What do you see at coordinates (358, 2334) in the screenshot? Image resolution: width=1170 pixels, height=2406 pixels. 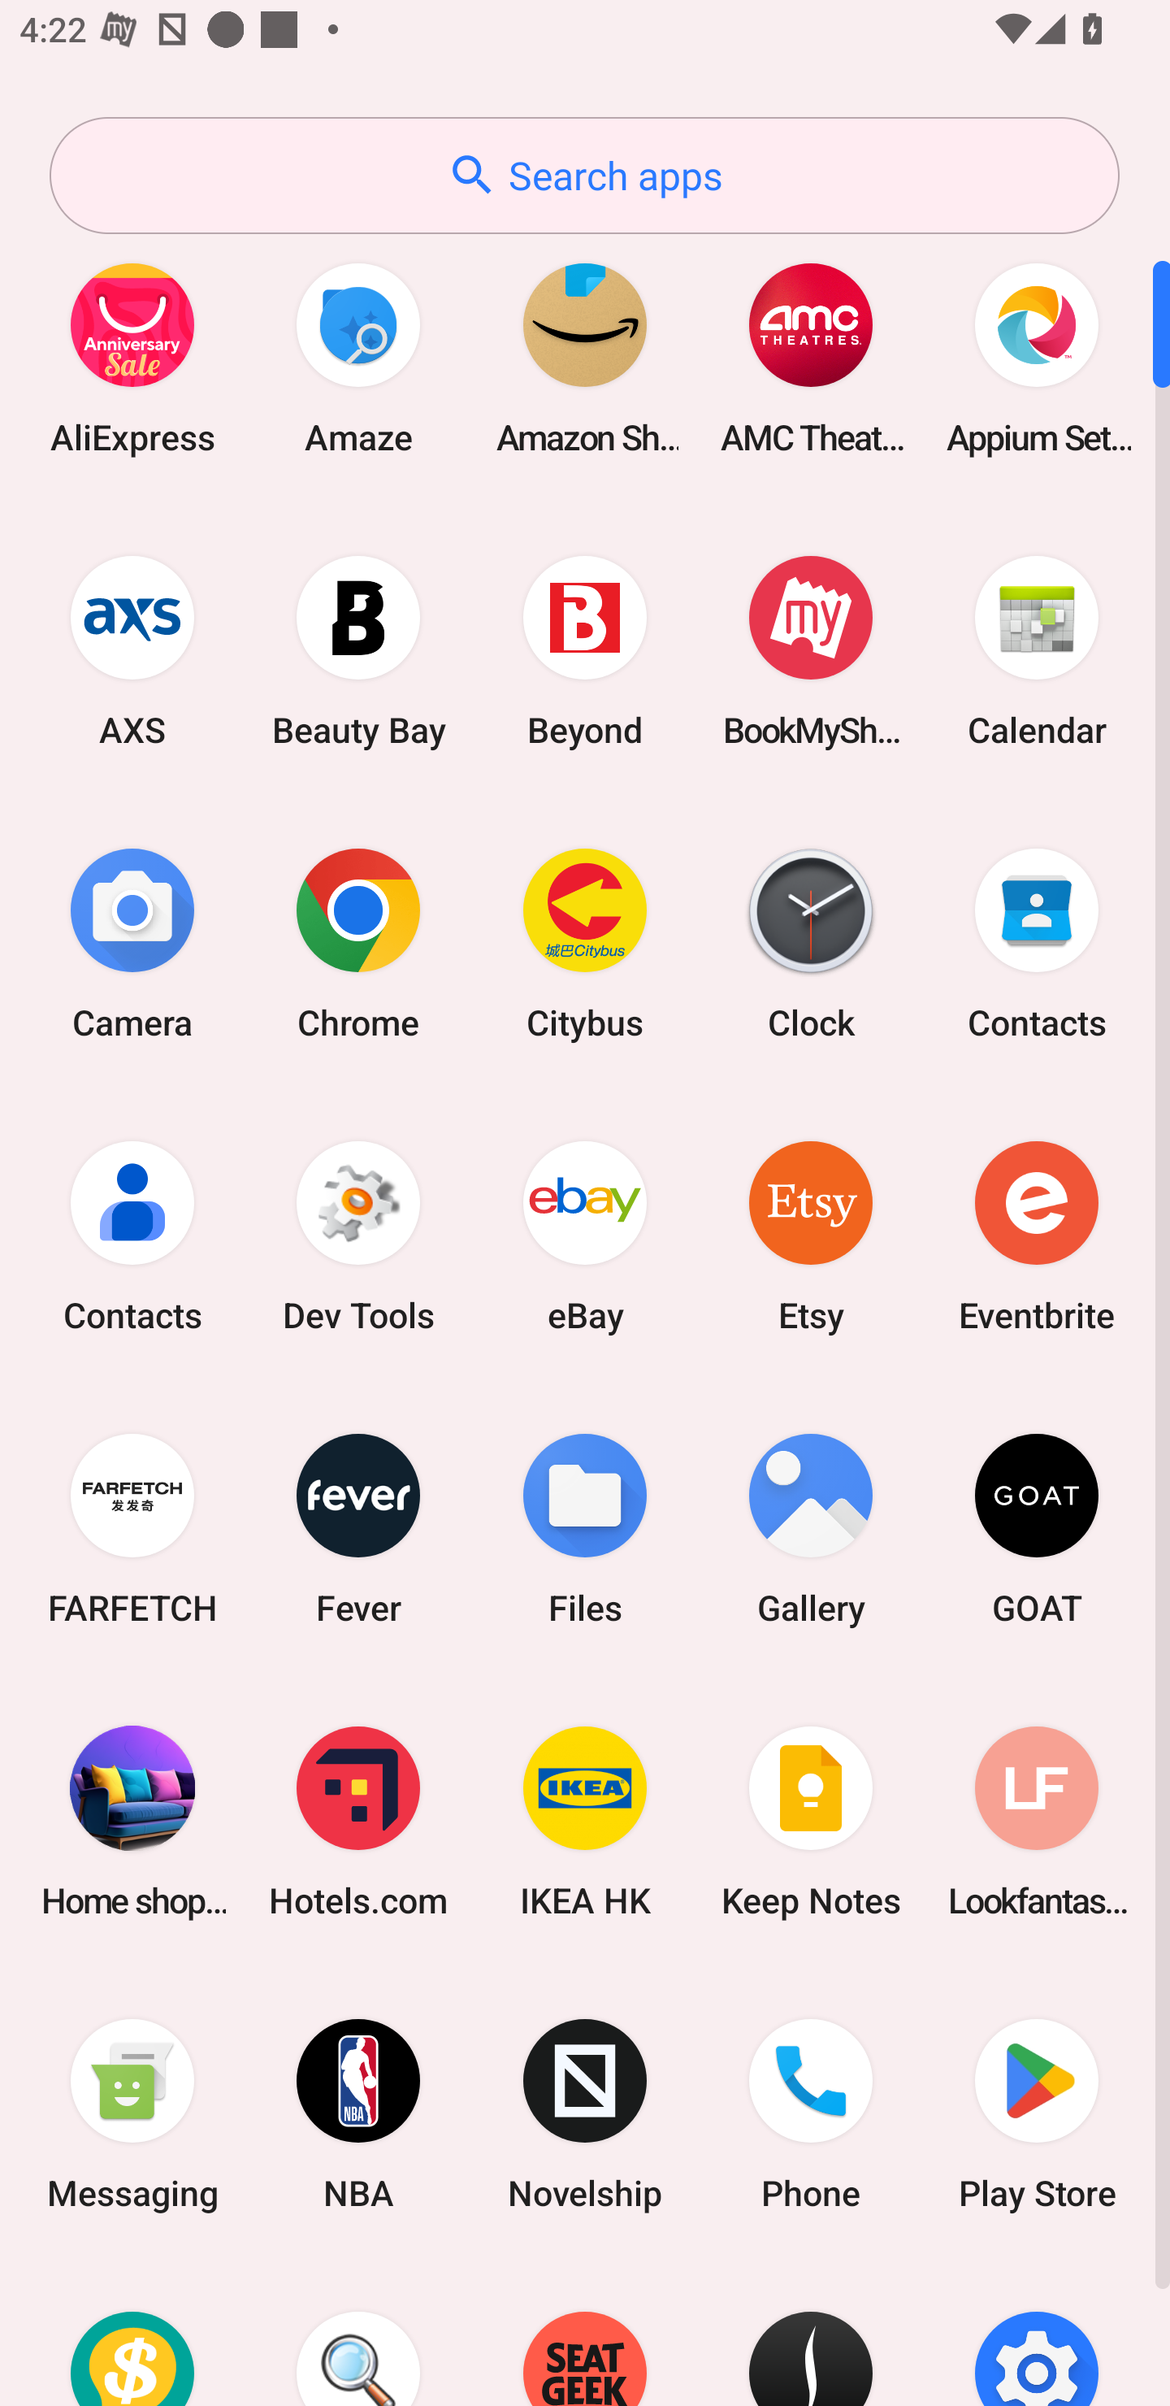 I see `Search` at bounding box center [358, 2334].